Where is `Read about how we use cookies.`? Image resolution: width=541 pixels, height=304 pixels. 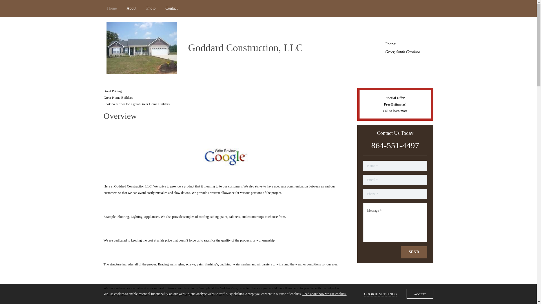 Read about how we use cookies. is located at coordinates (325, 293).